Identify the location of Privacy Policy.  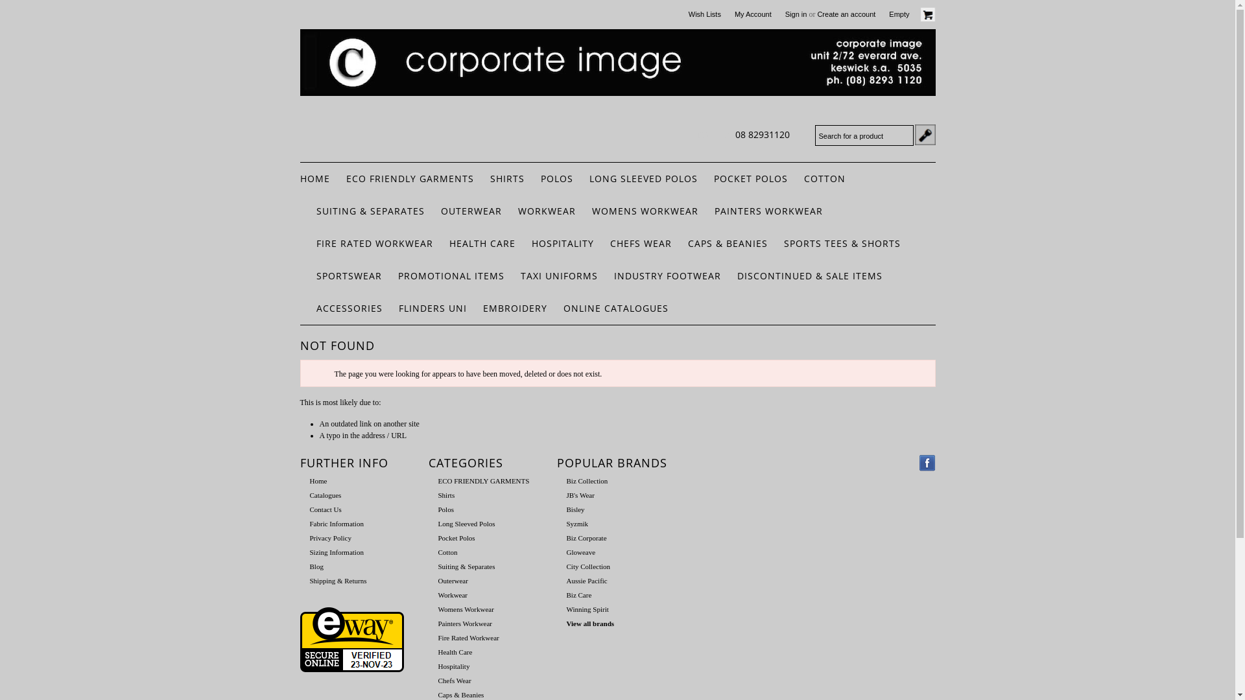
(331, 538).